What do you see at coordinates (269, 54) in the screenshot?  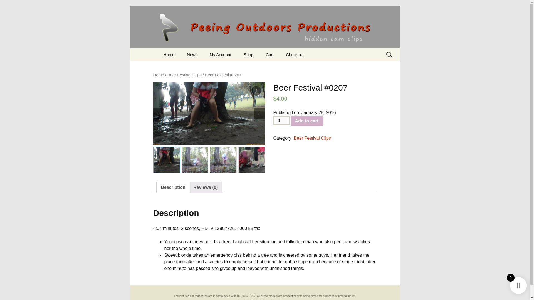 I see `Cart` at bounding box center [269, 54].